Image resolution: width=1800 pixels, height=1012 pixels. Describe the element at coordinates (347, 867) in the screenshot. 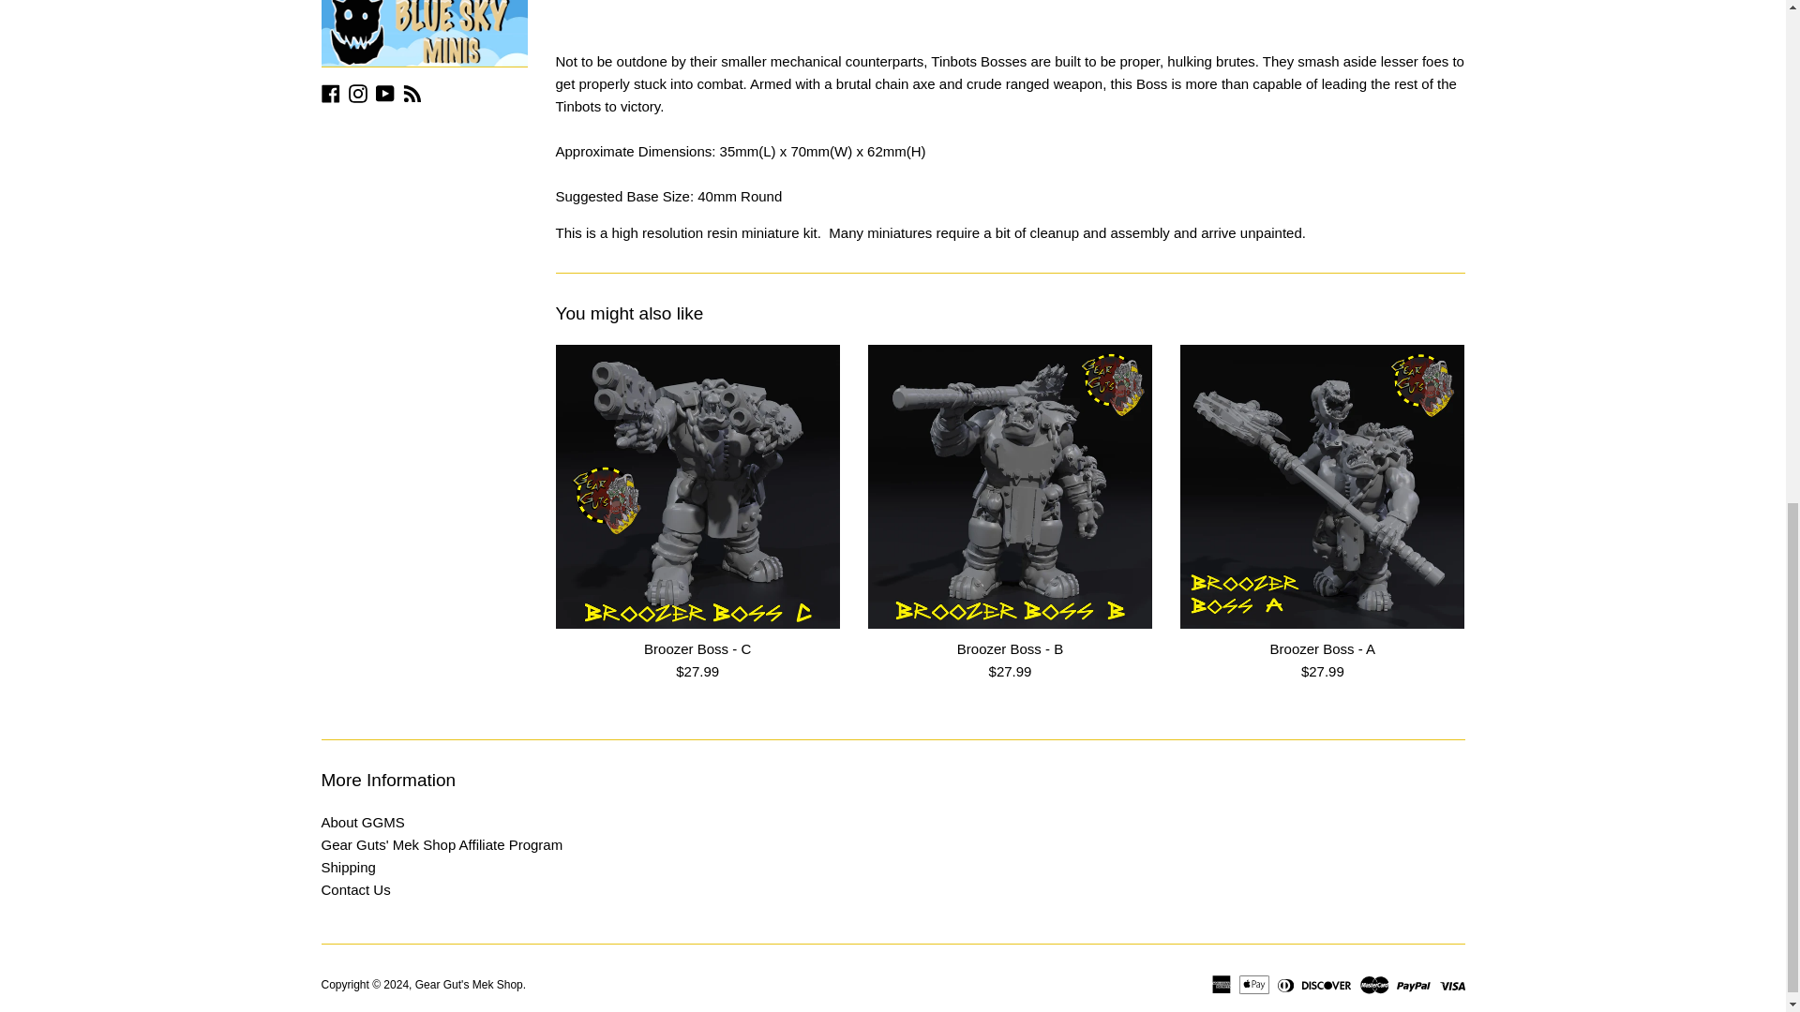

I see `Shipping` at that location.